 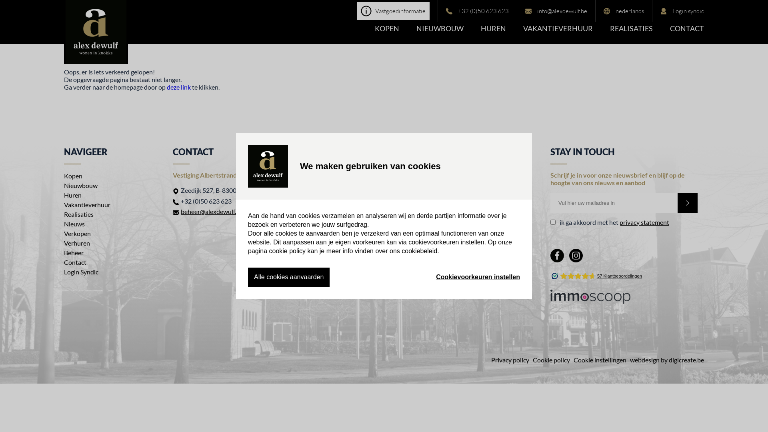 I want to click on +32 (0)50 623 623, so click(x=478, y=11).